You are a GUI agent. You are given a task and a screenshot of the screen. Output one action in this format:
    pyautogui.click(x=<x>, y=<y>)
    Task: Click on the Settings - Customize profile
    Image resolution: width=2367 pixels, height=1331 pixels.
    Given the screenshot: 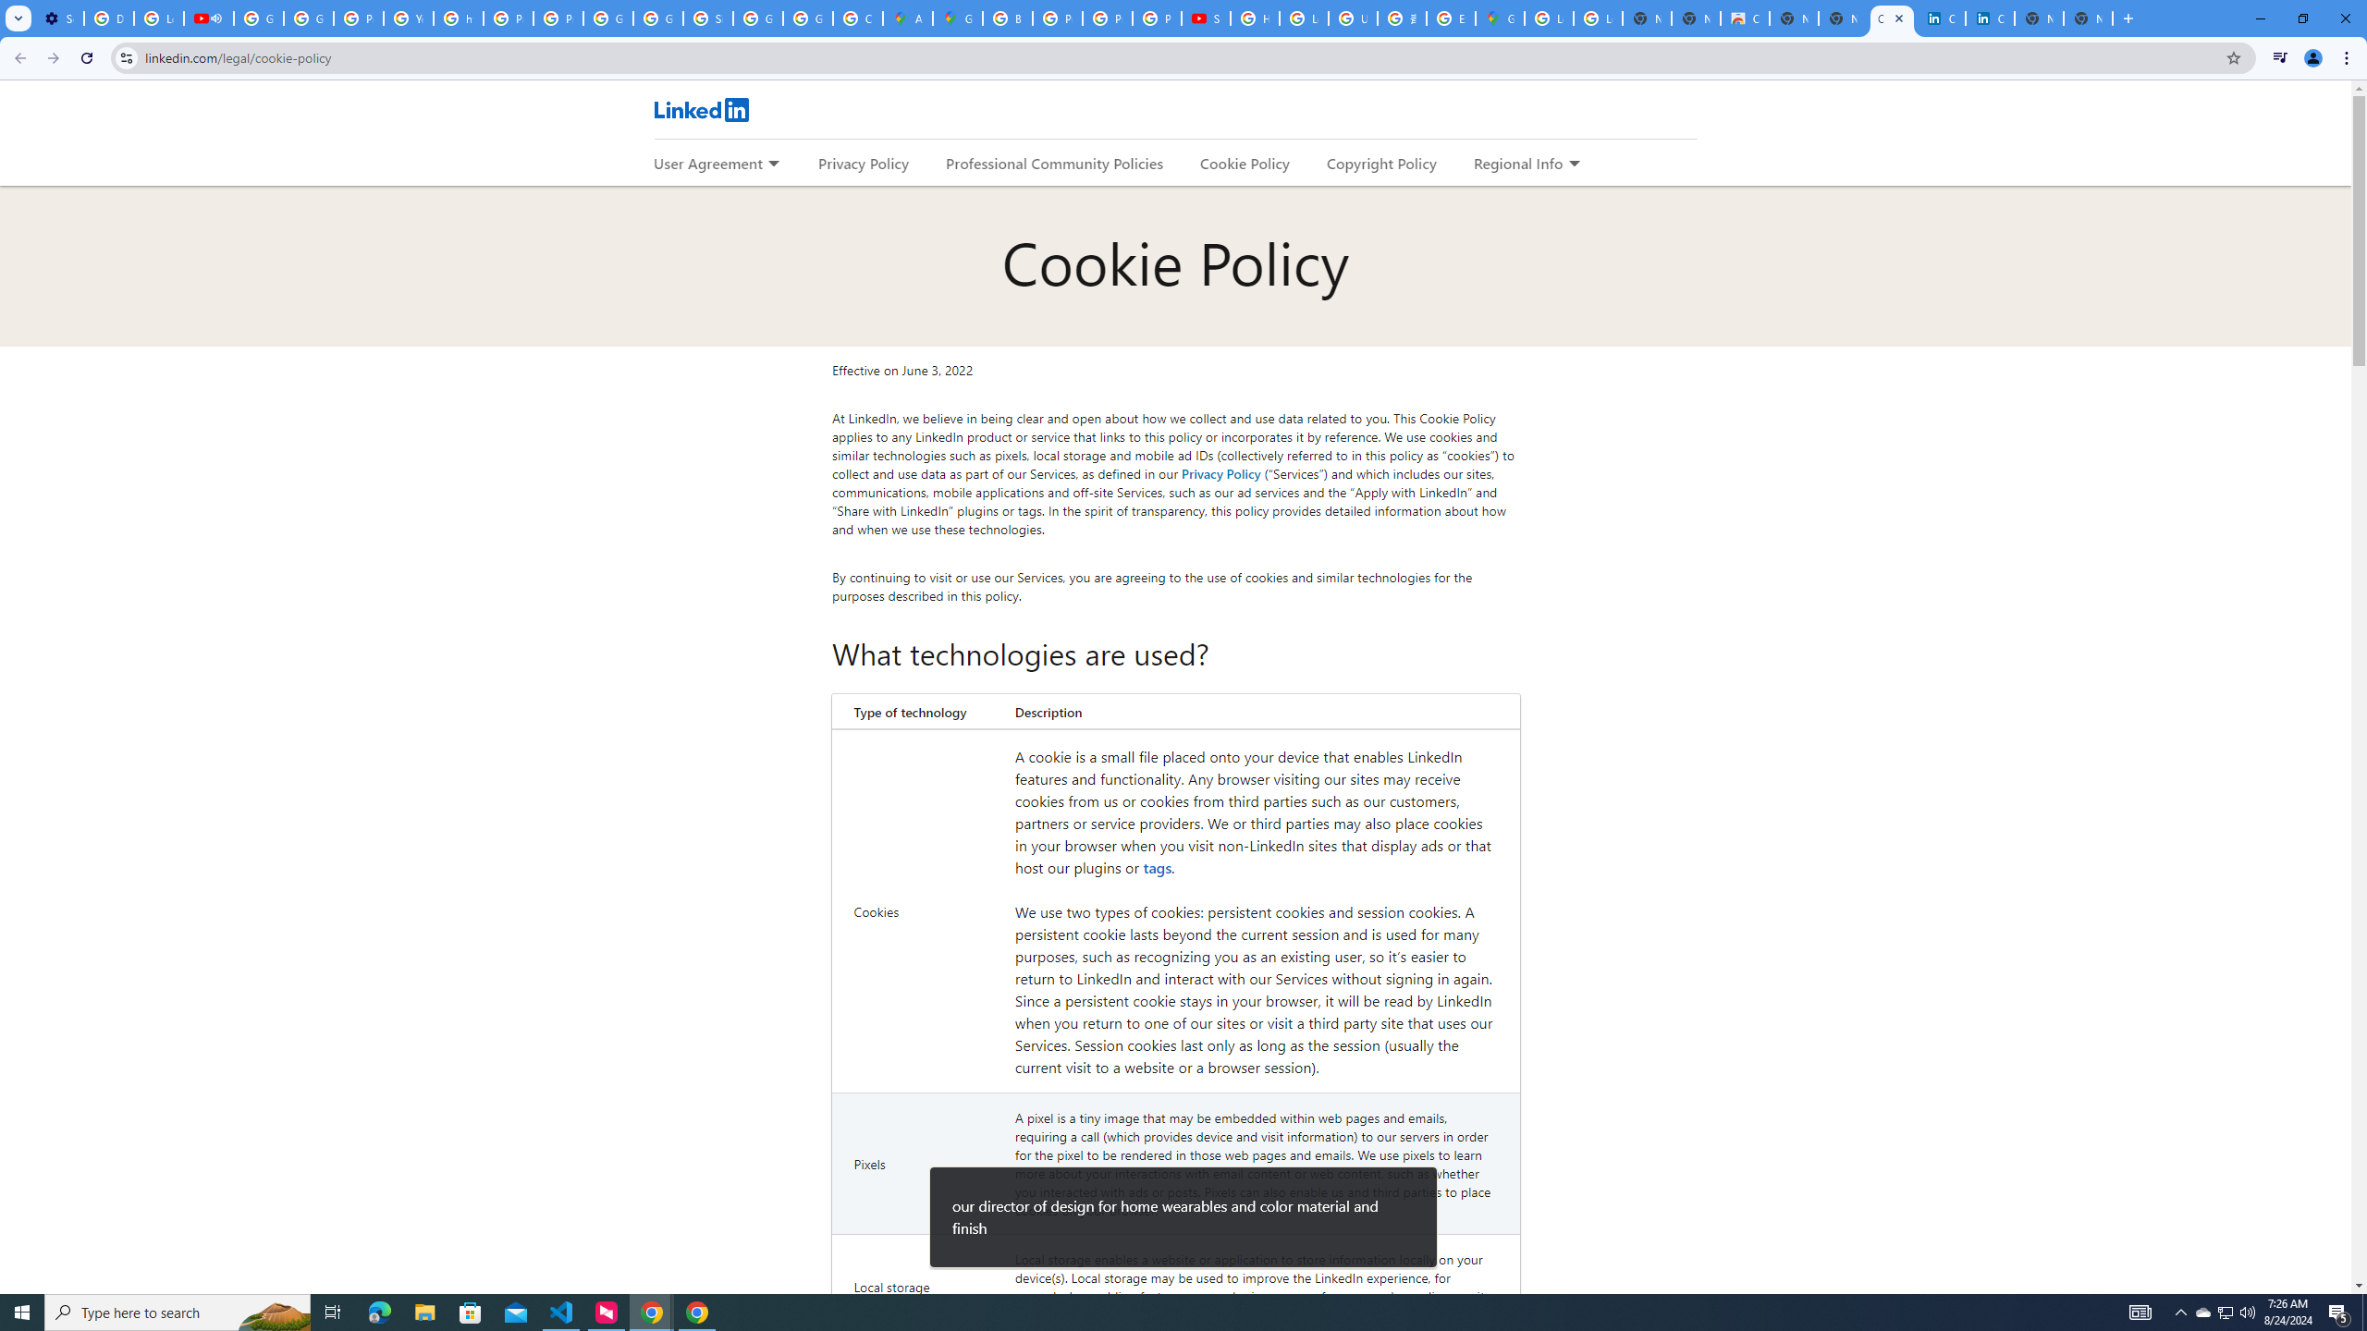 What is the action you would take?
    pyautogui.click(x=59, y=18)
    